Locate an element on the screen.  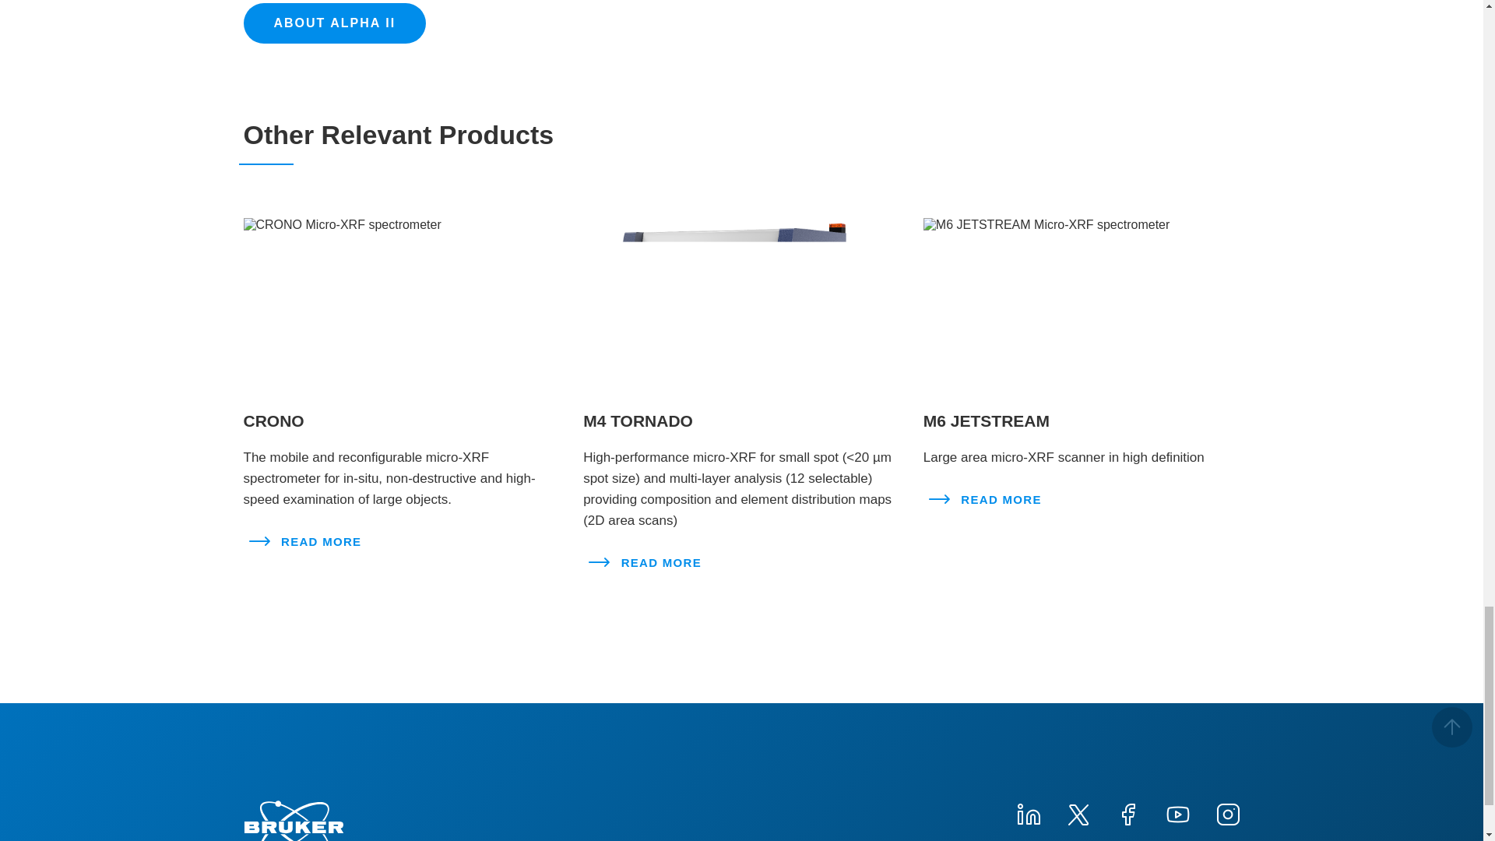
ABOUT ALPHA II is located at coordinates (334, 23).